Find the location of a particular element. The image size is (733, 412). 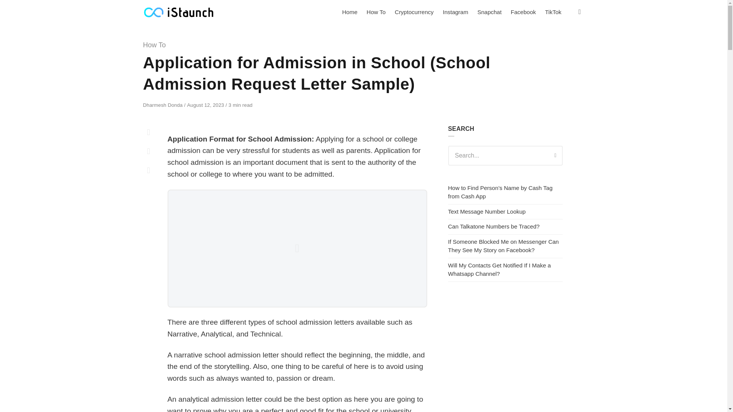

Home is located at coordinates (350, 12).